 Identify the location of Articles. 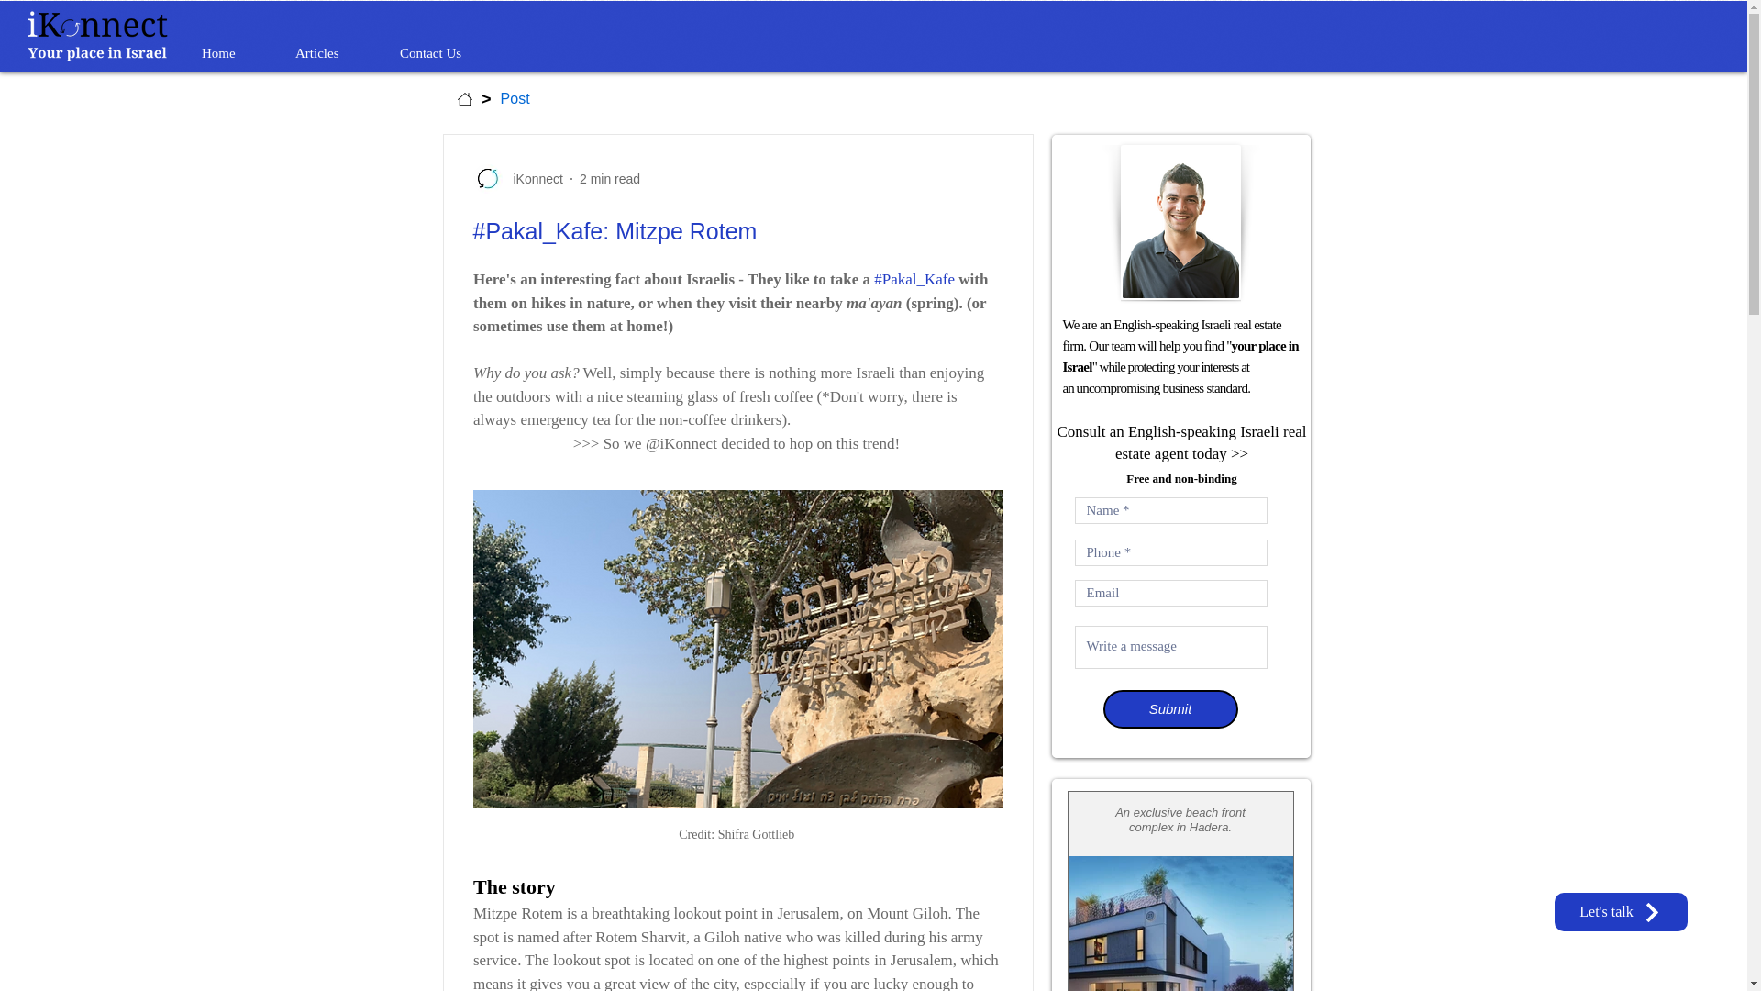
(334, 53).